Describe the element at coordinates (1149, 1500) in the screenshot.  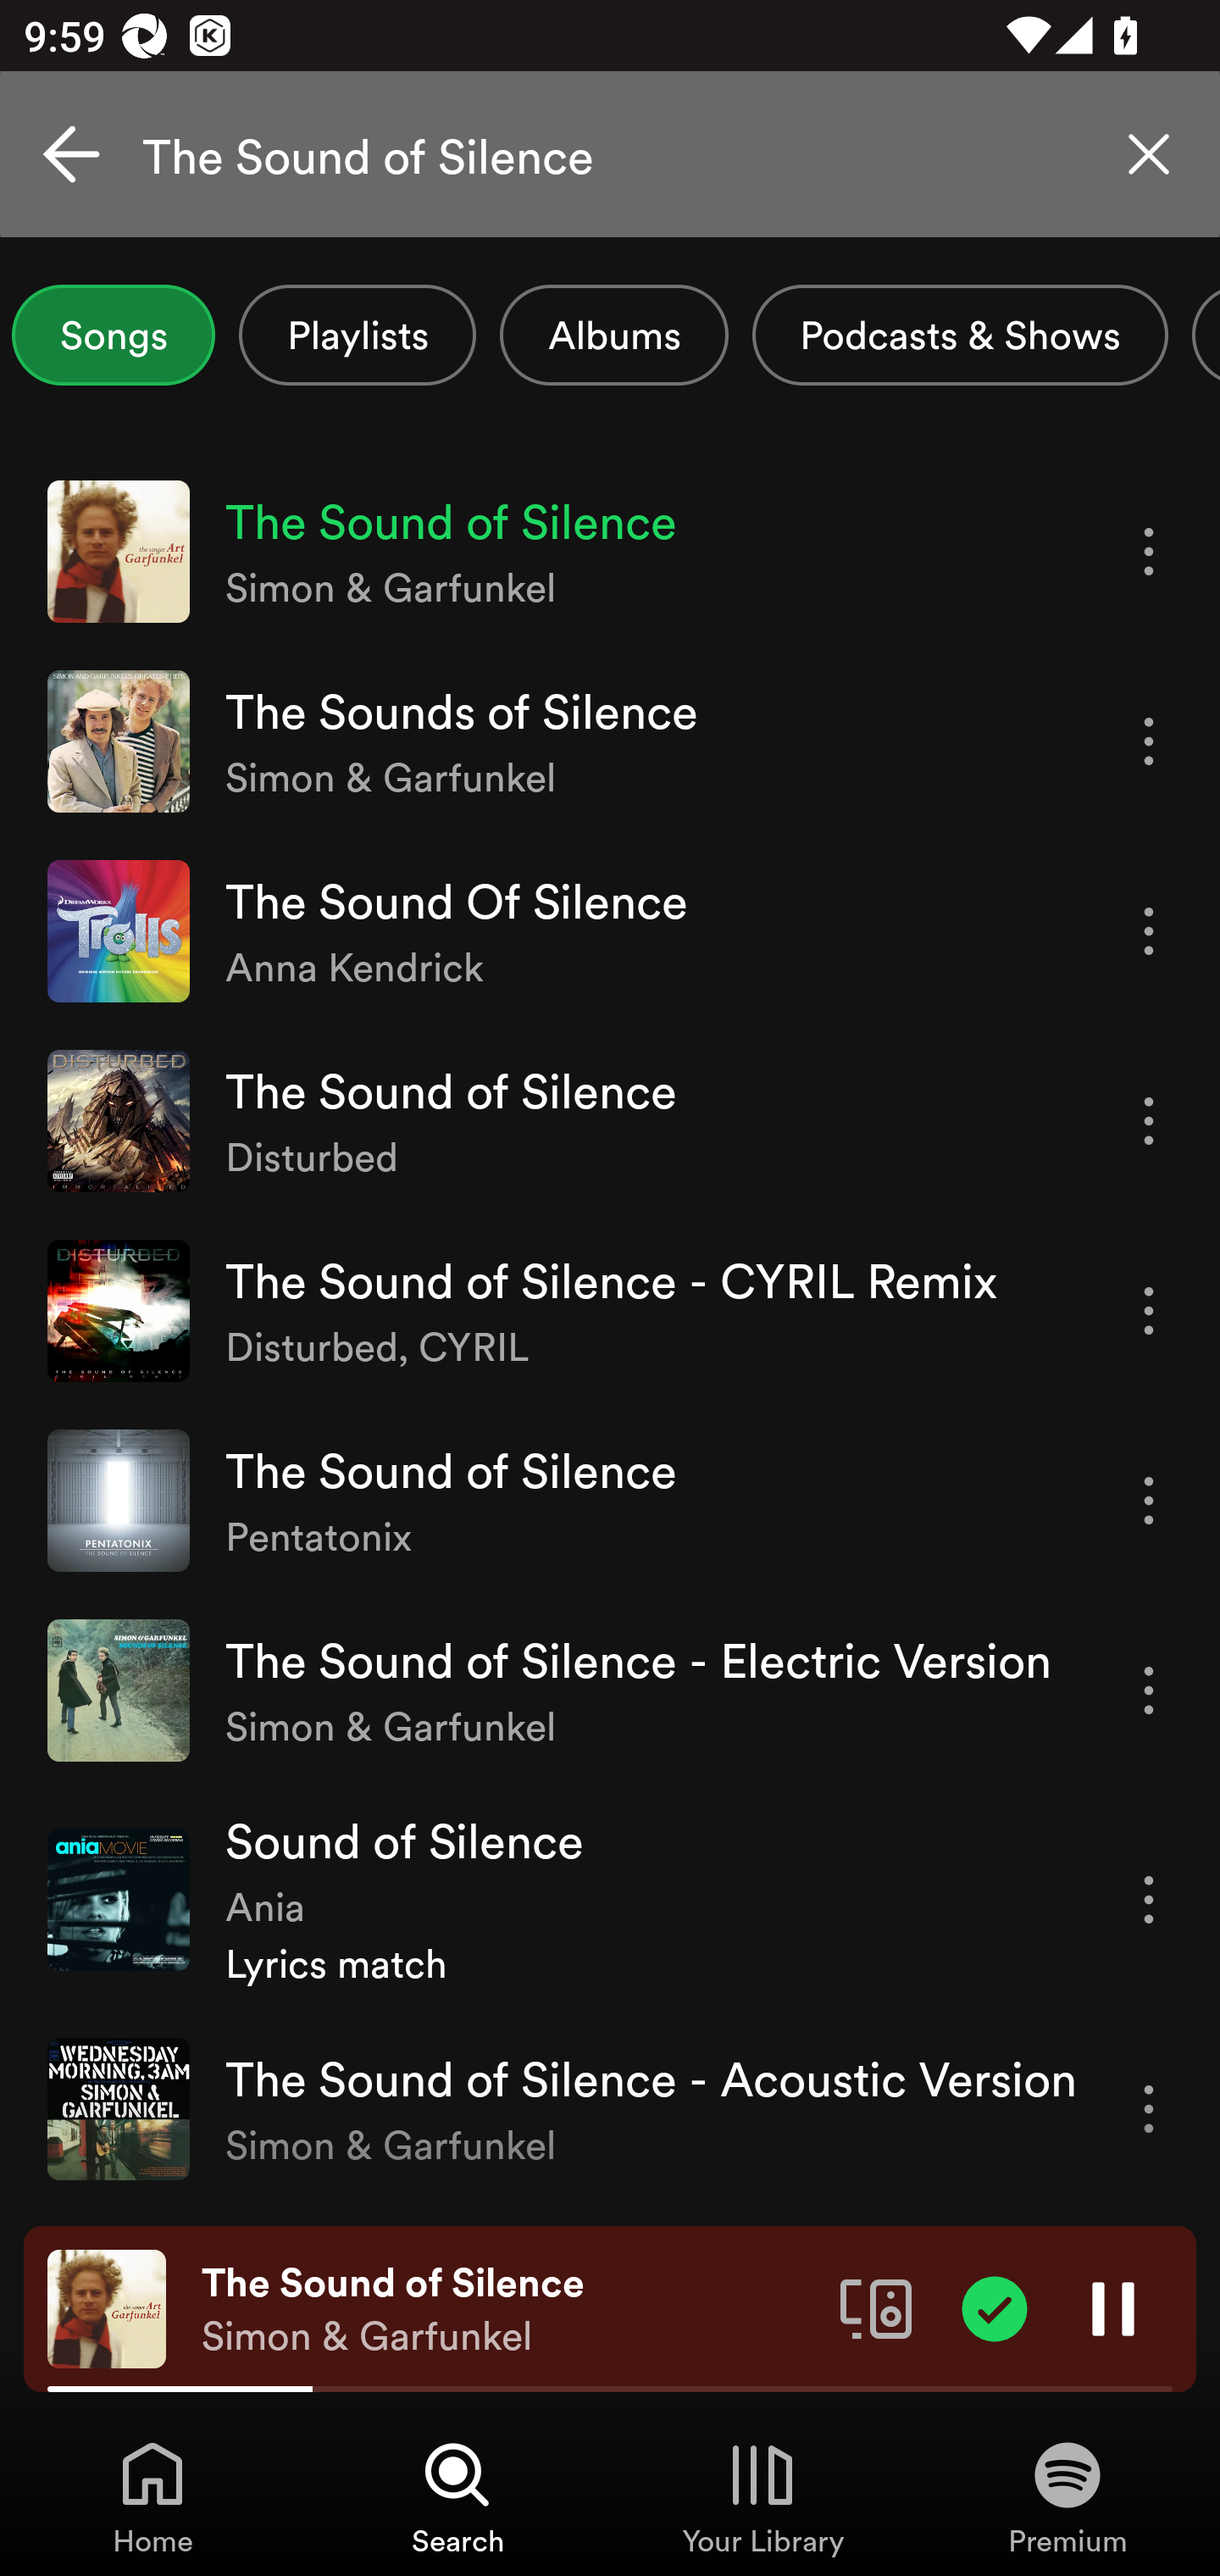
I see `More options for song The Sound of Silence` at that location.